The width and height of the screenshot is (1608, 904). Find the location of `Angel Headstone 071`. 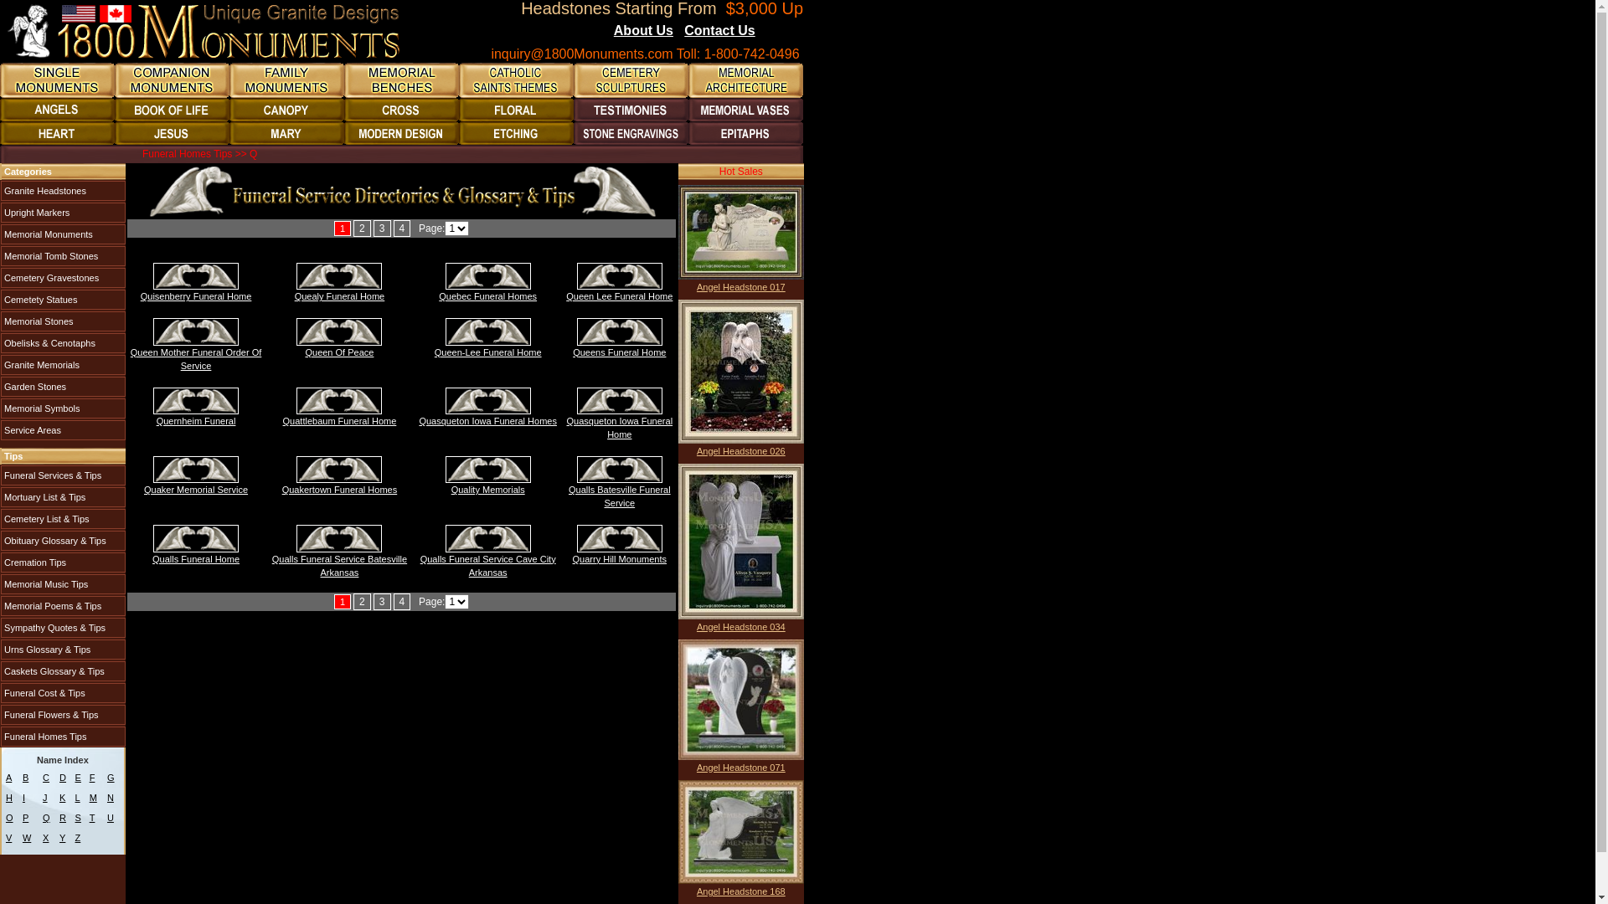

Angel Headstone 071 is located at coordinates (741, 700).